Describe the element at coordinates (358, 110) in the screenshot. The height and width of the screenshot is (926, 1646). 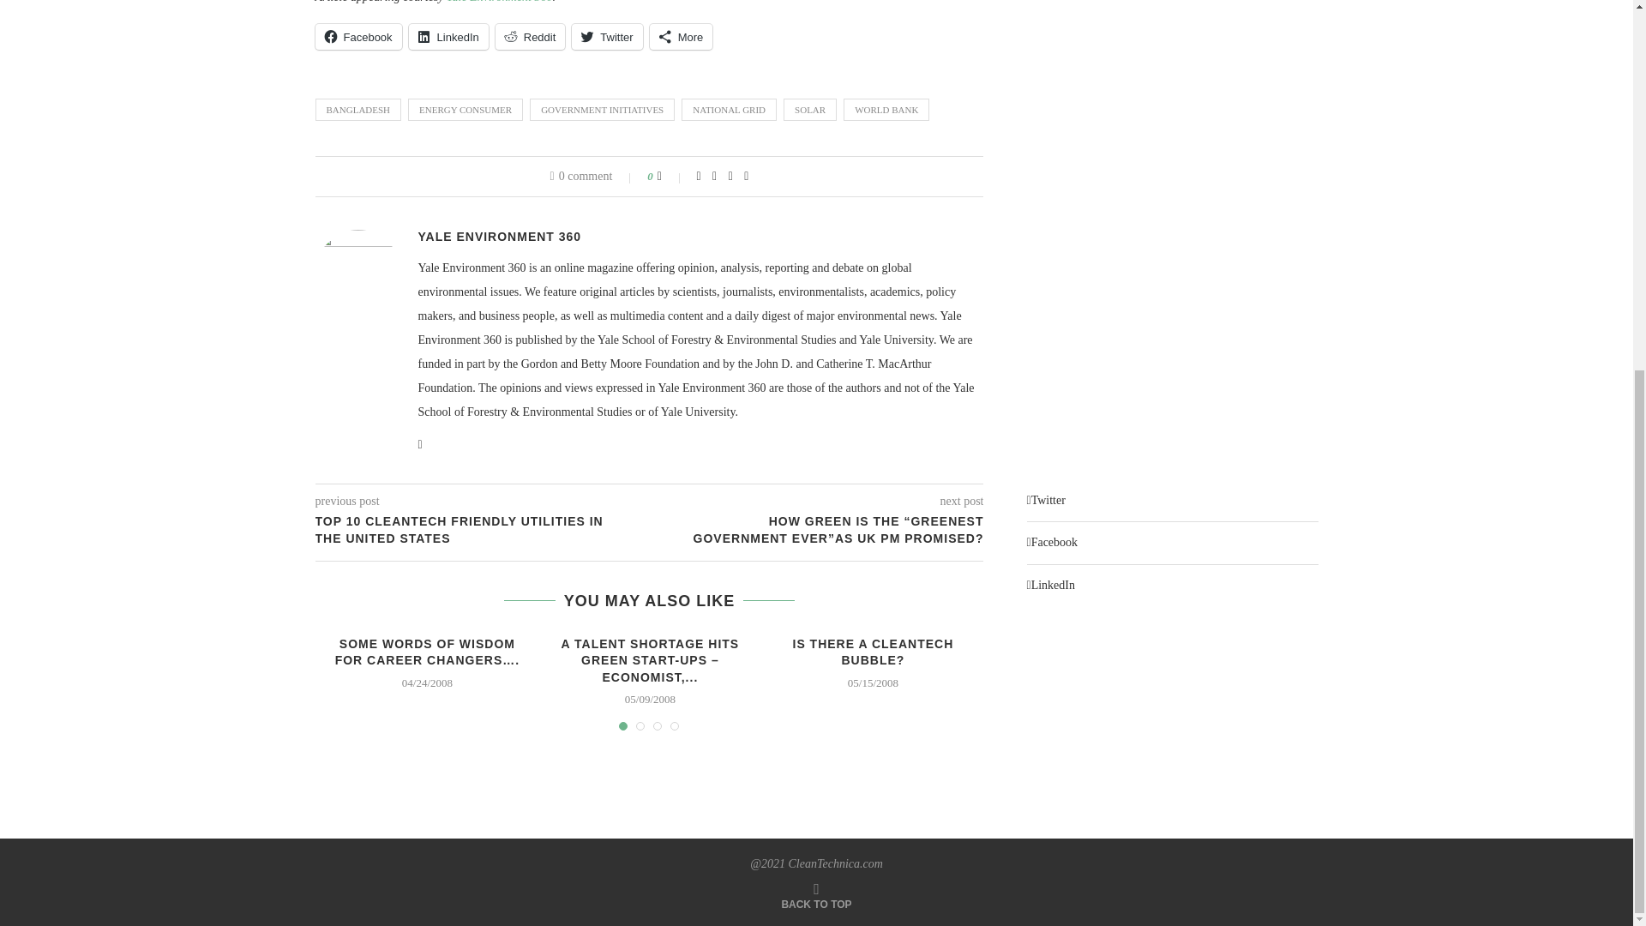
I see `BANGLADESH` at that location.